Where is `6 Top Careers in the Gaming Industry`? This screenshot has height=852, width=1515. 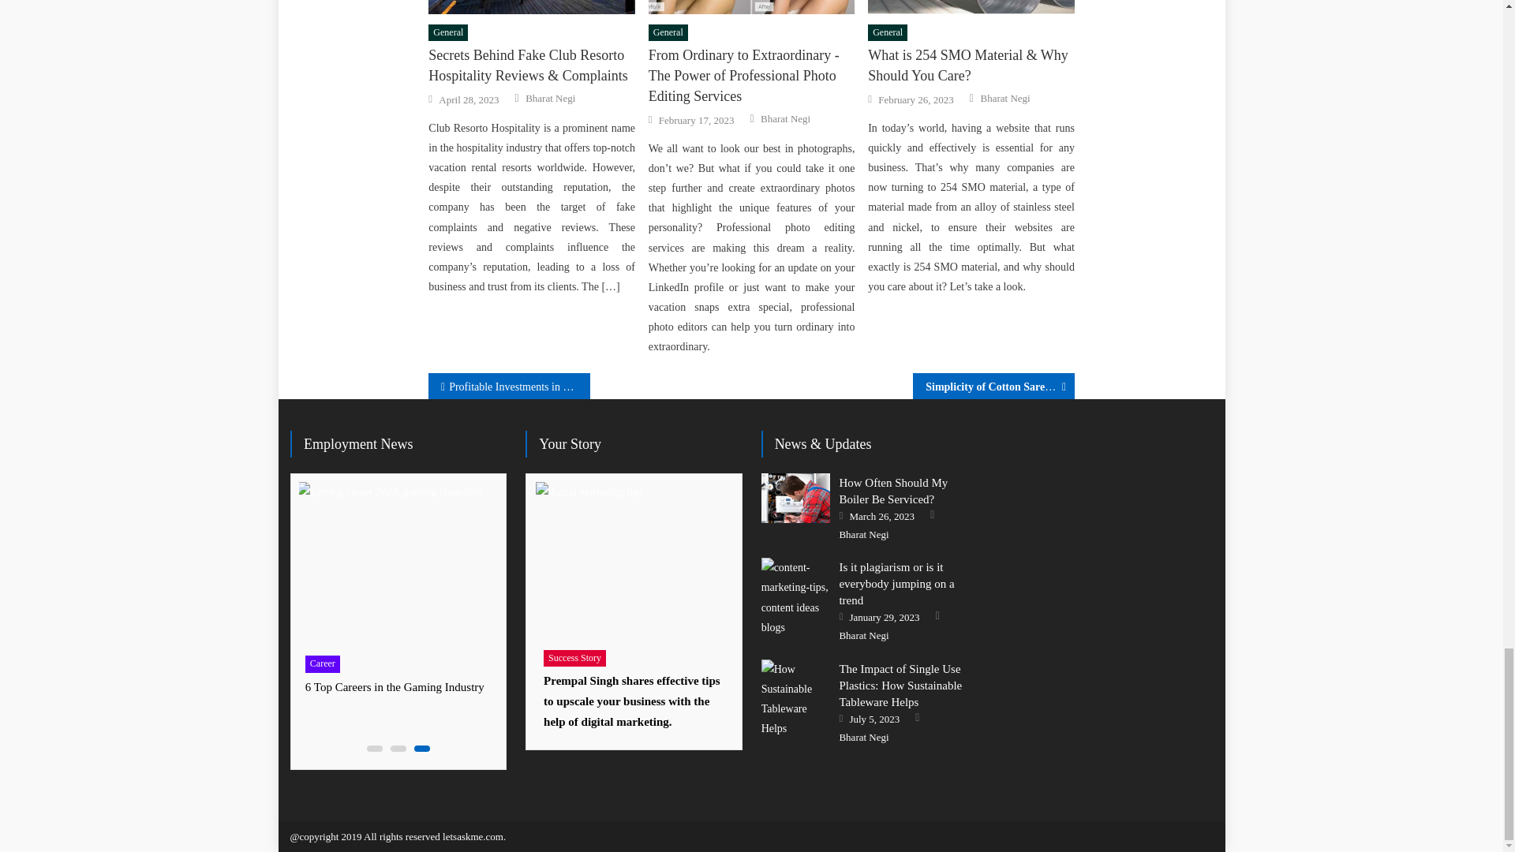 6 Top Careers in the Gaming Industry is located at coordinates (395, 563).